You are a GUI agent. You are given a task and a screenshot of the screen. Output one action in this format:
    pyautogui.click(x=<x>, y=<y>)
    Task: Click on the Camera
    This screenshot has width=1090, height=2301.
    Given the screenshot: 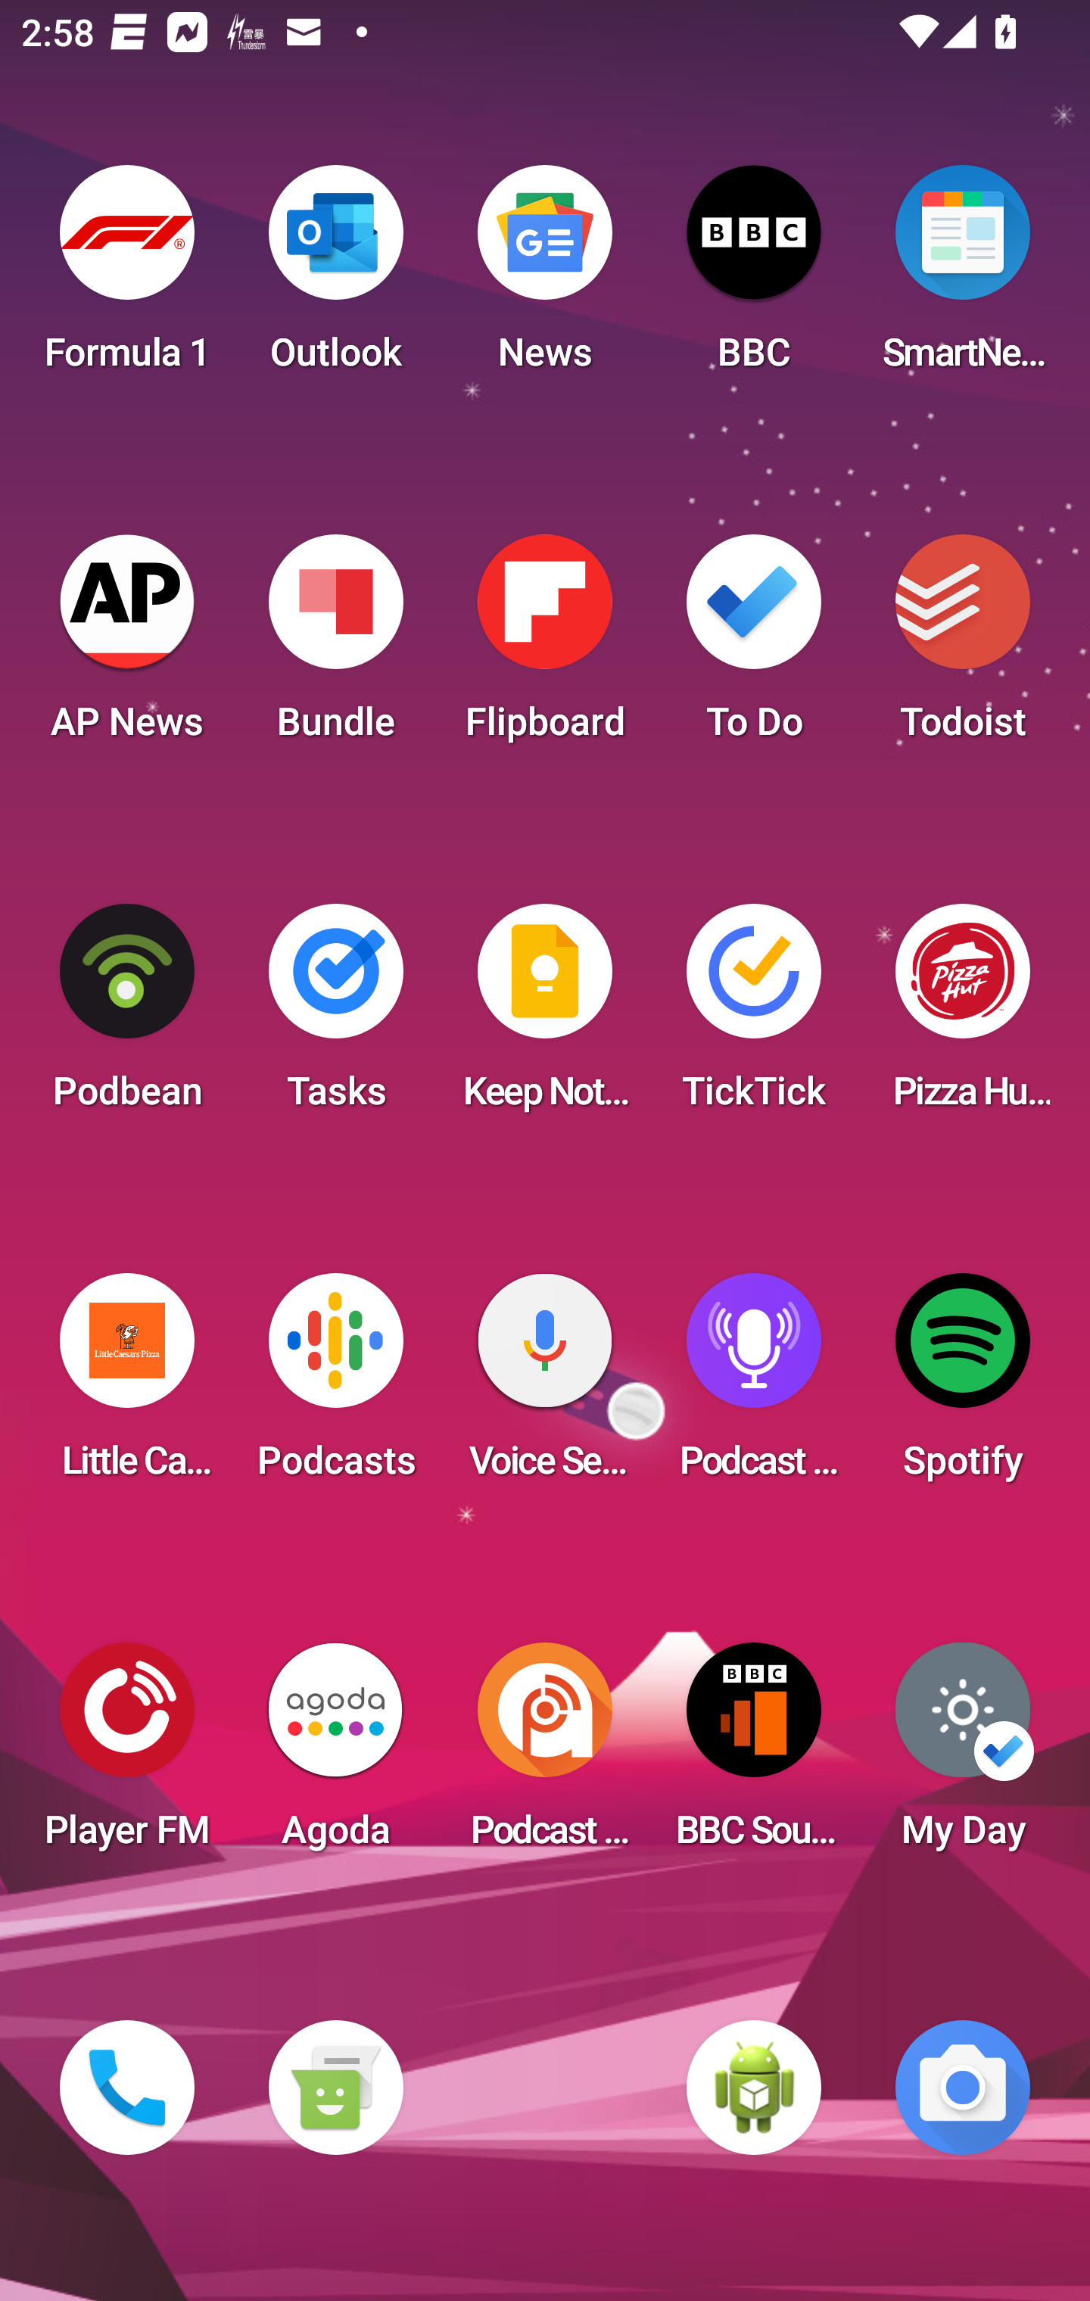 What is the action you would take?
    pyautogui.click(x=963, y=2088)
    